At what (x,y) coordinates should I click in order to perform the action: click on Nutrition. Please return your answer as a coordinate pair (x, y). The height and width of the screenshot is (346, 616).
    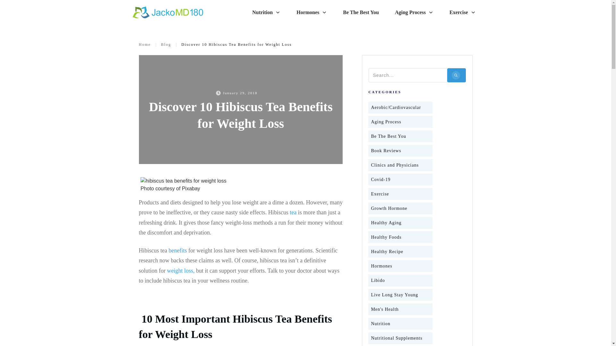
    Looking at the image, I should click on (266, 12).